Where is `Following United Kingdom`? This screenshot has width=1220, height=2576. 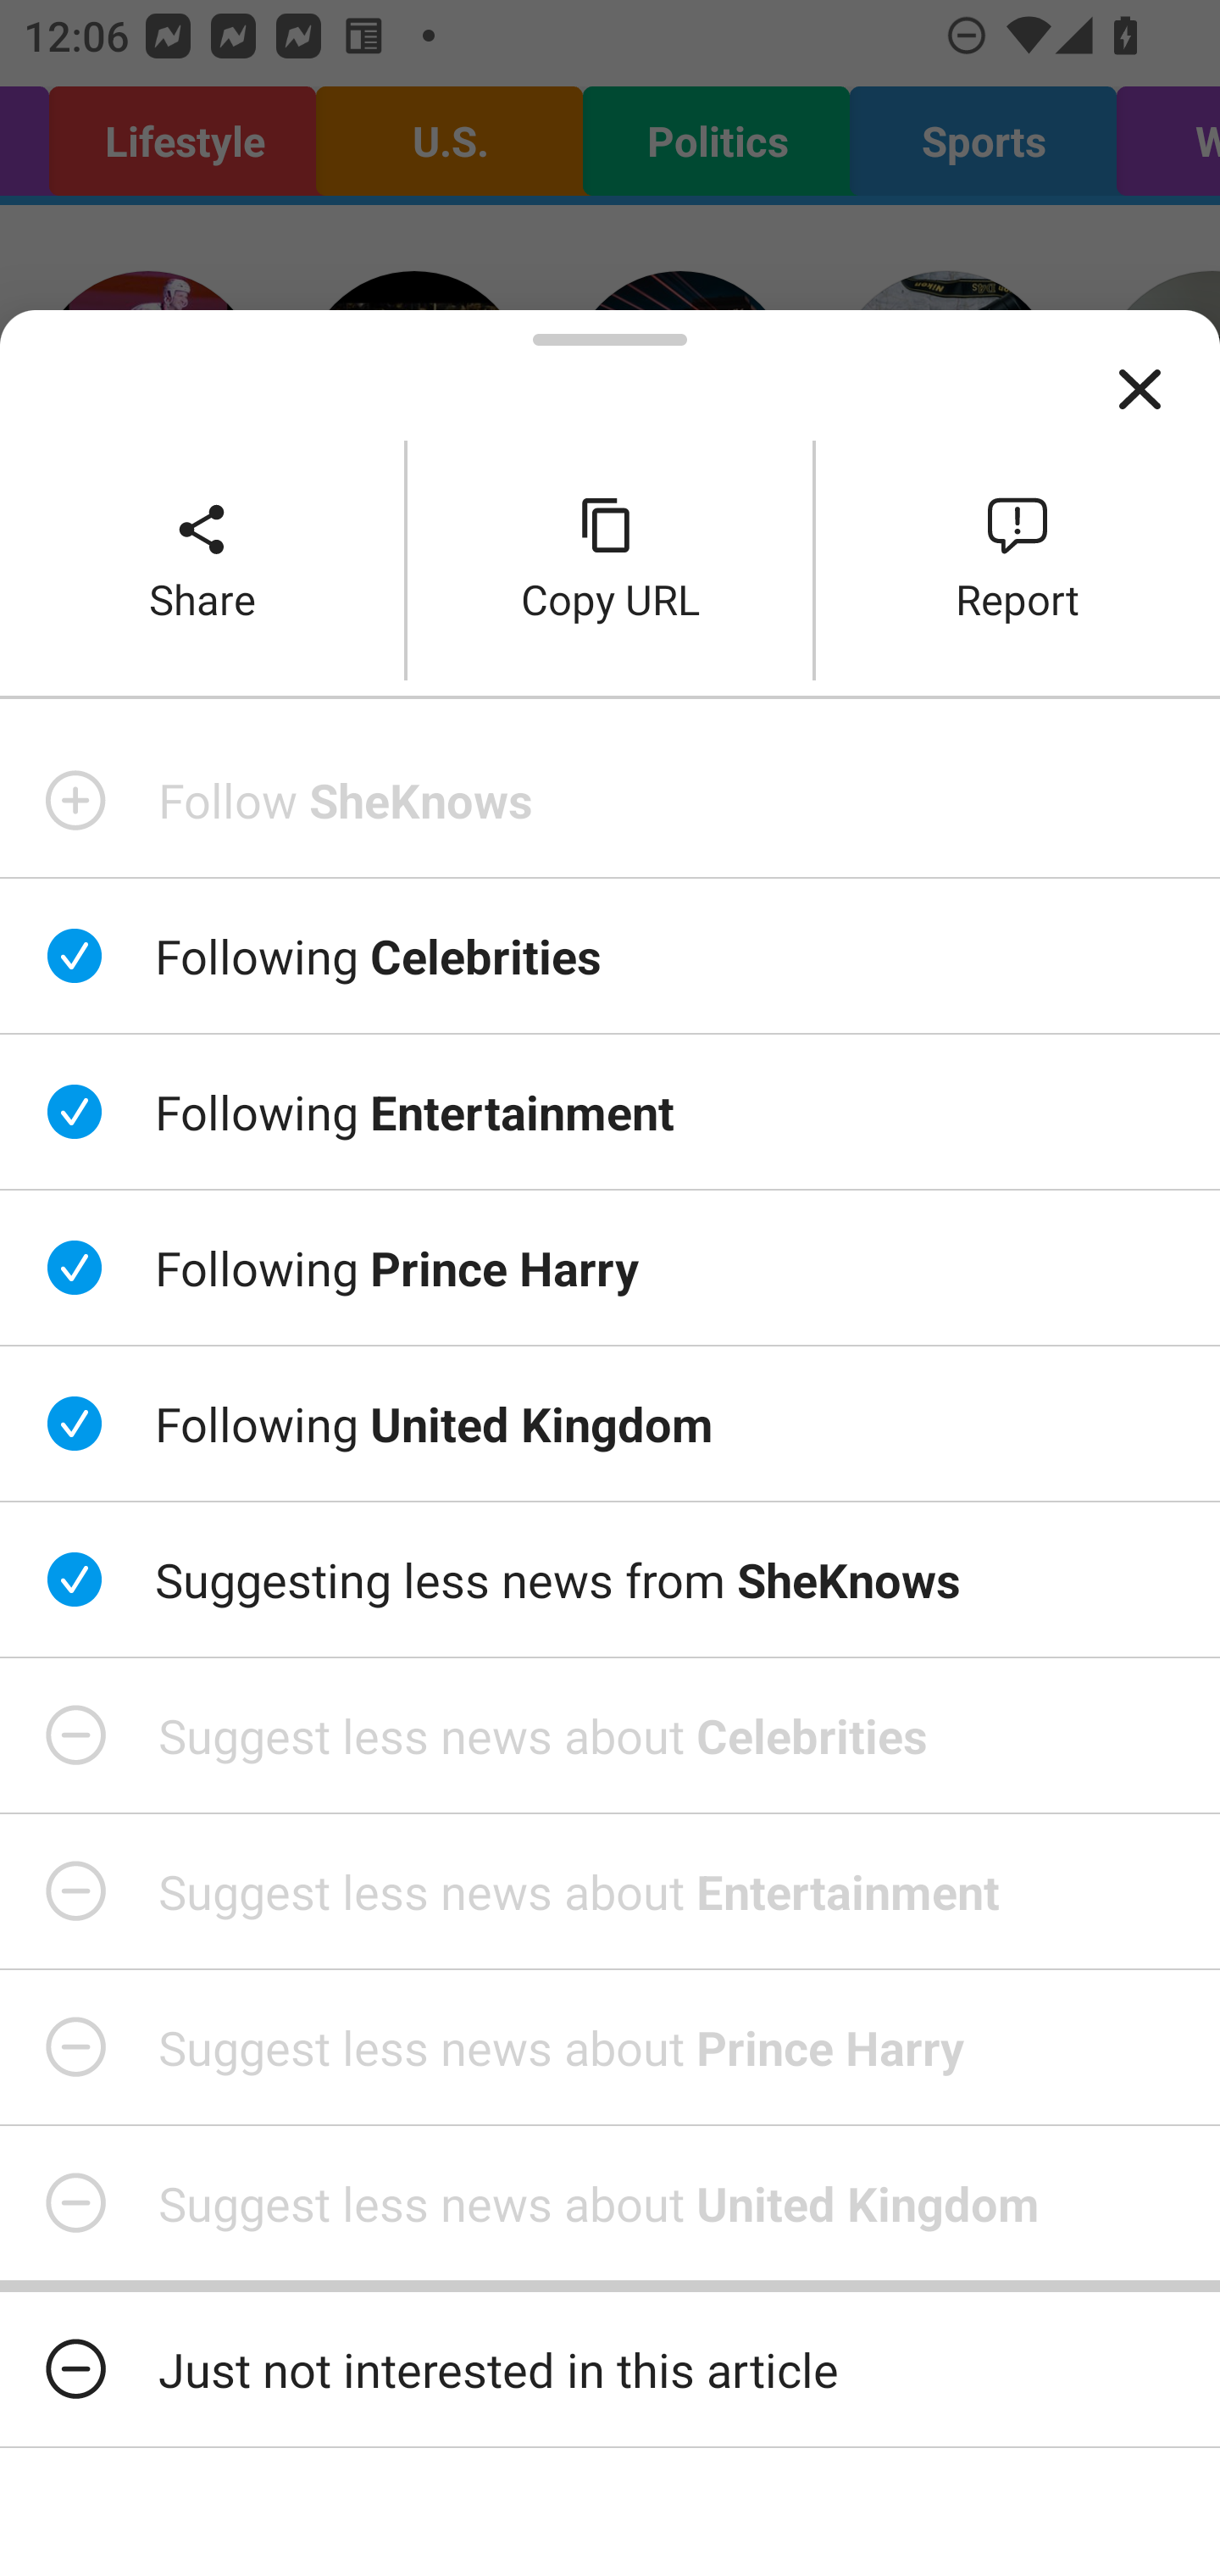
Following United Kingdom is located at coordinates (610, 1424).